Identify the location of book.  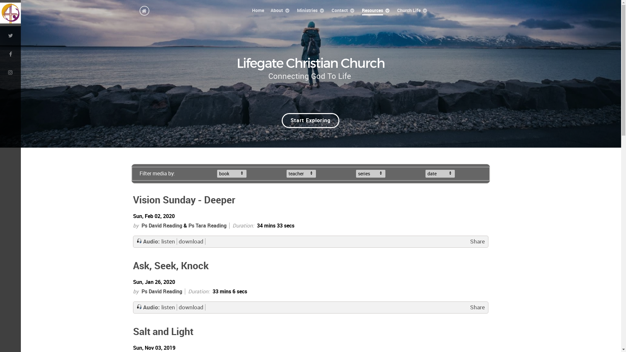
(232, 174).